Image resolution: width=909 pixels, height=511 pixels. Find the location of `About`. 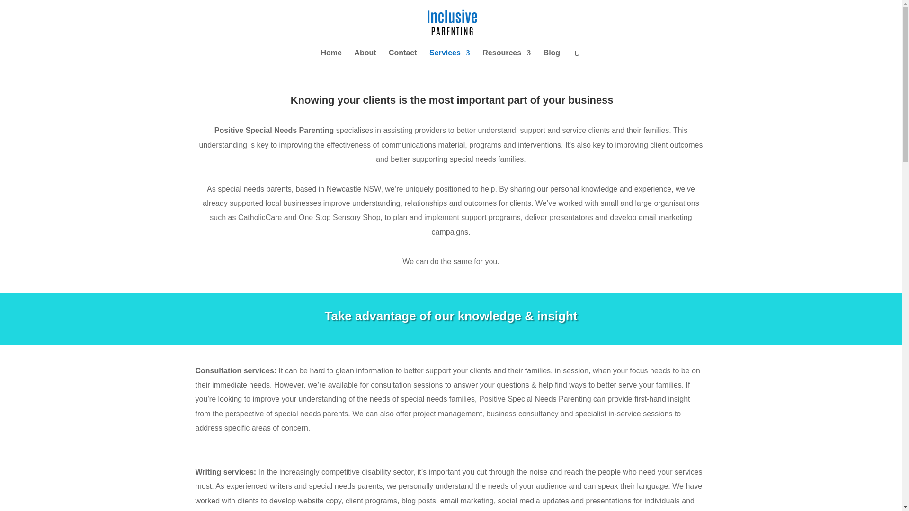

About is located at coordinates (365, 57).